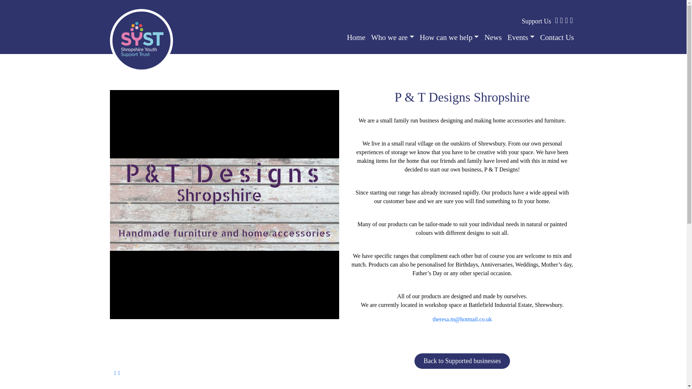  What do you see at coordinates (556, 37) in the screenshot?
I see `Contact Us` at bounding box center [556, 37].